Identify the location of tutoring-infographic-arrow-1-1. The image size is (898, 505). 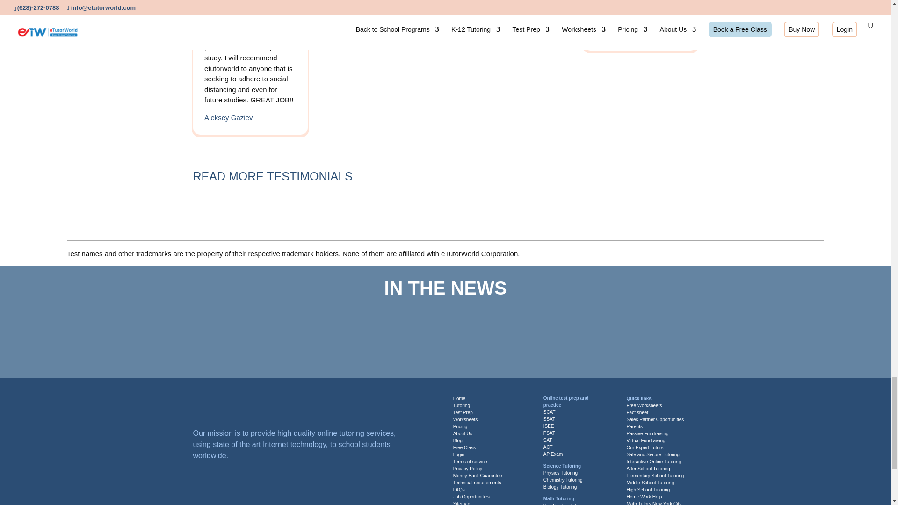
(404, 178).